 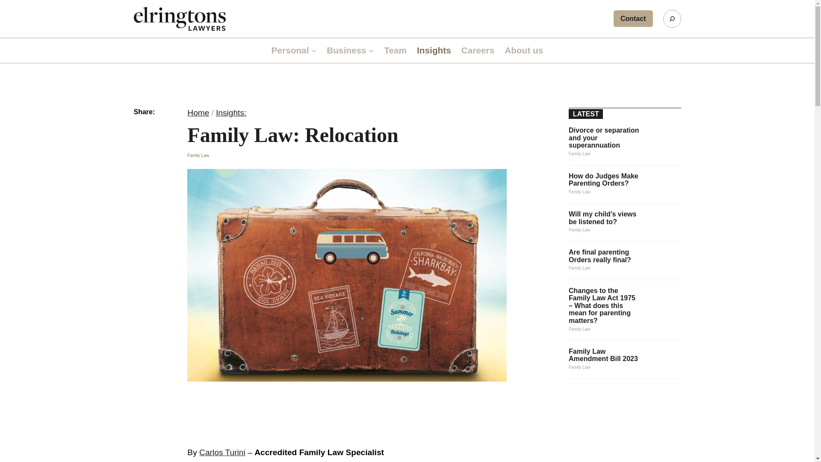 I want to click on Personal, so click(x=290, y=50).